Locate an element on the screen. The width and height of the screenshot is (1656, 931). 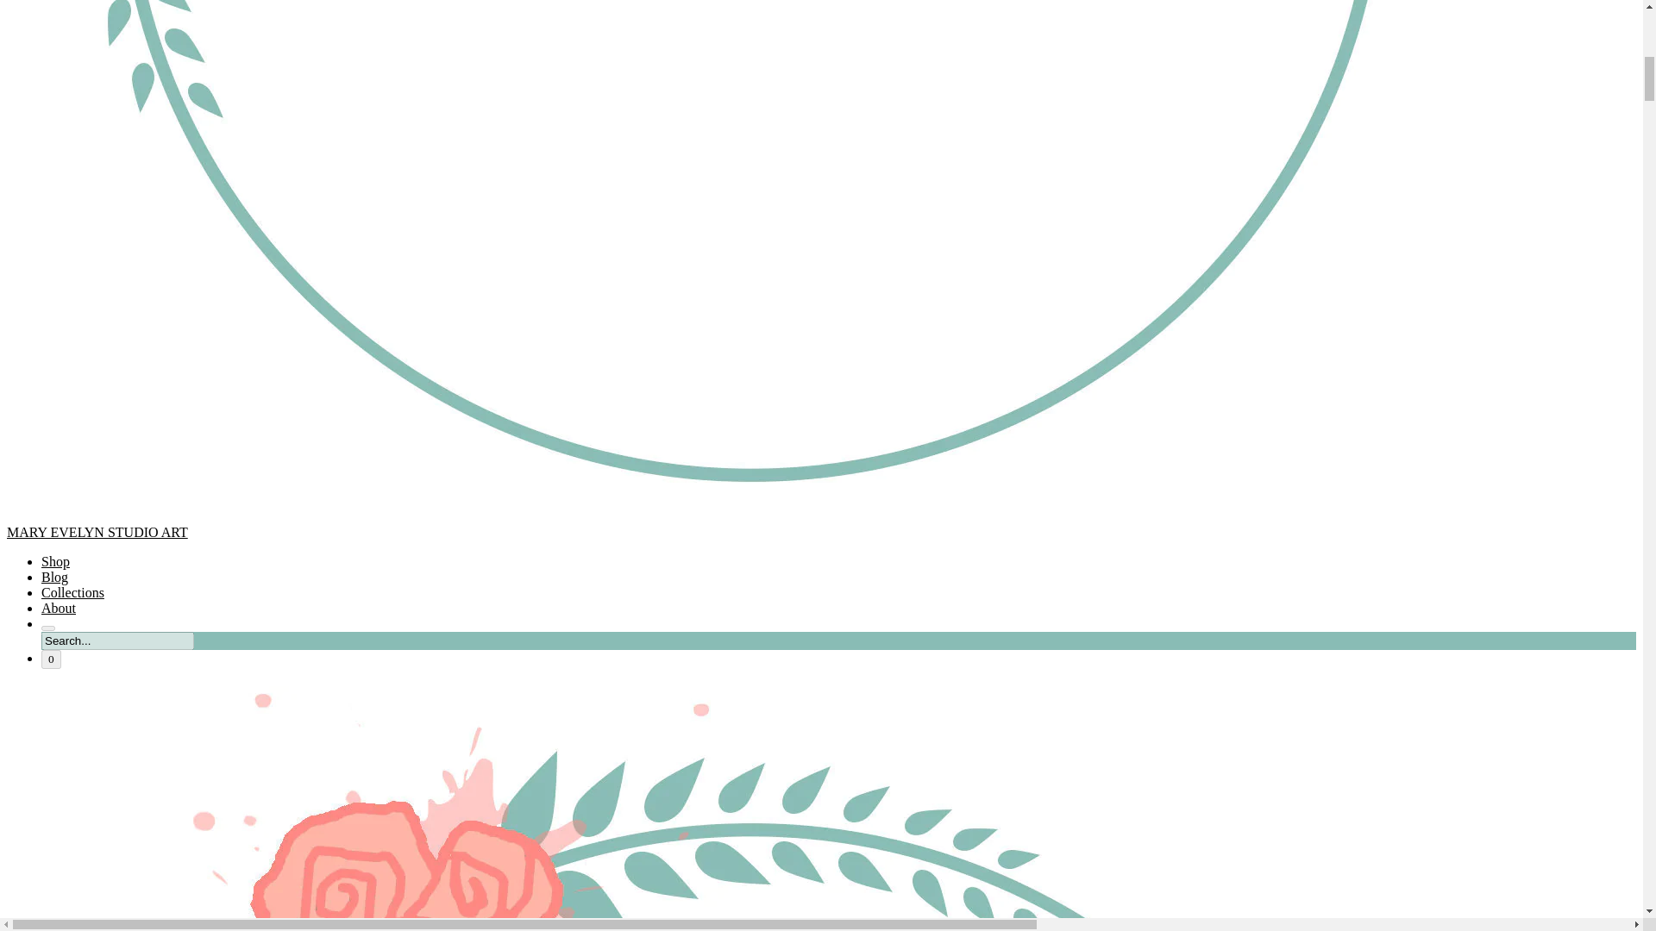
Collections is located at coordinates (72, 592).